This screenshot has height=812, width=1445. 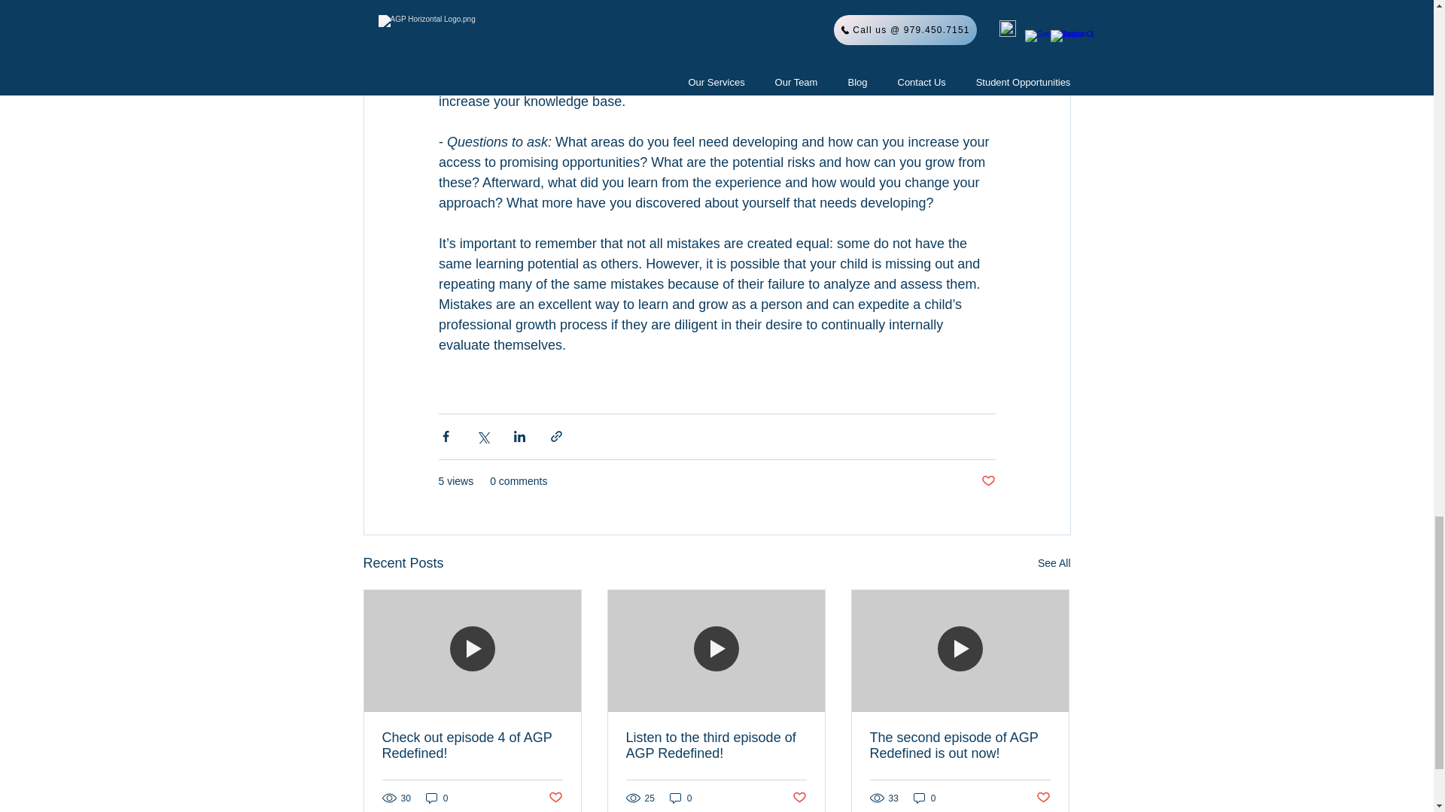 What do you see at coordinates (1054, 563) in the screenshot?
I see `See All` at bounding box center [1054, 563].